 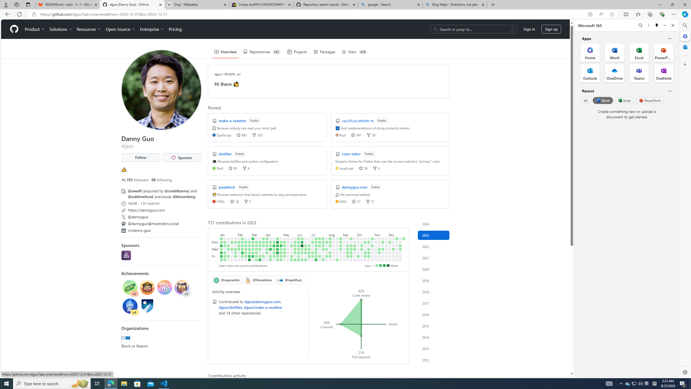 I want to click on No contributions on February 18th., so click(x=242, y=260).